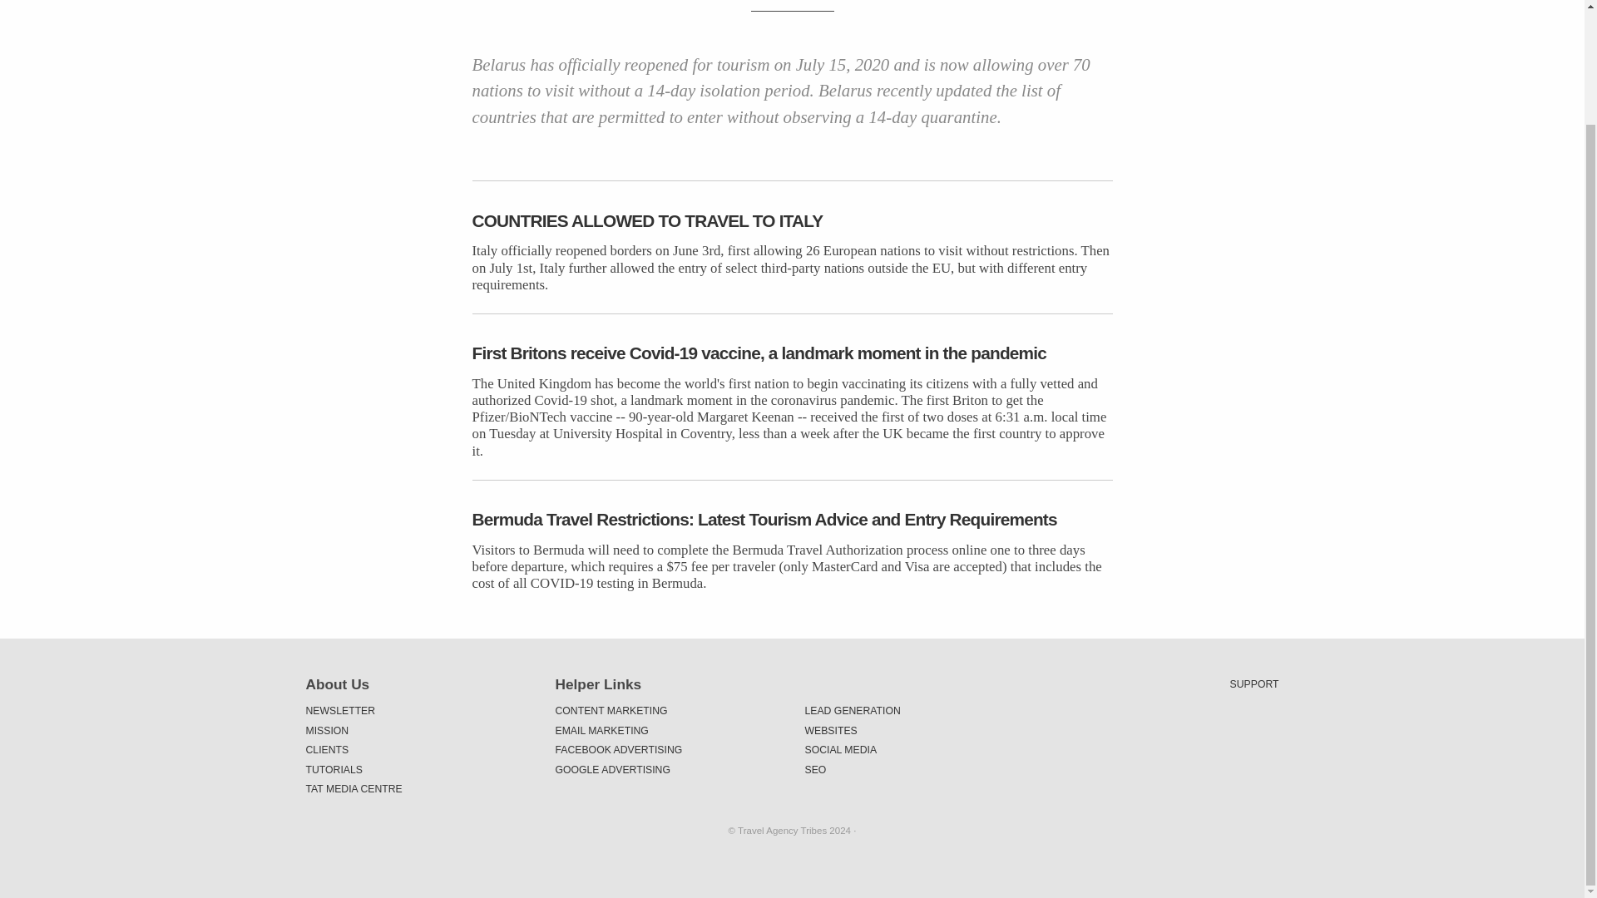 This screenshot has width=1597, height=898. I want to click on COUNTRIES ALLOWED TO TRAVEL TO ITALY, so click(793, 220).